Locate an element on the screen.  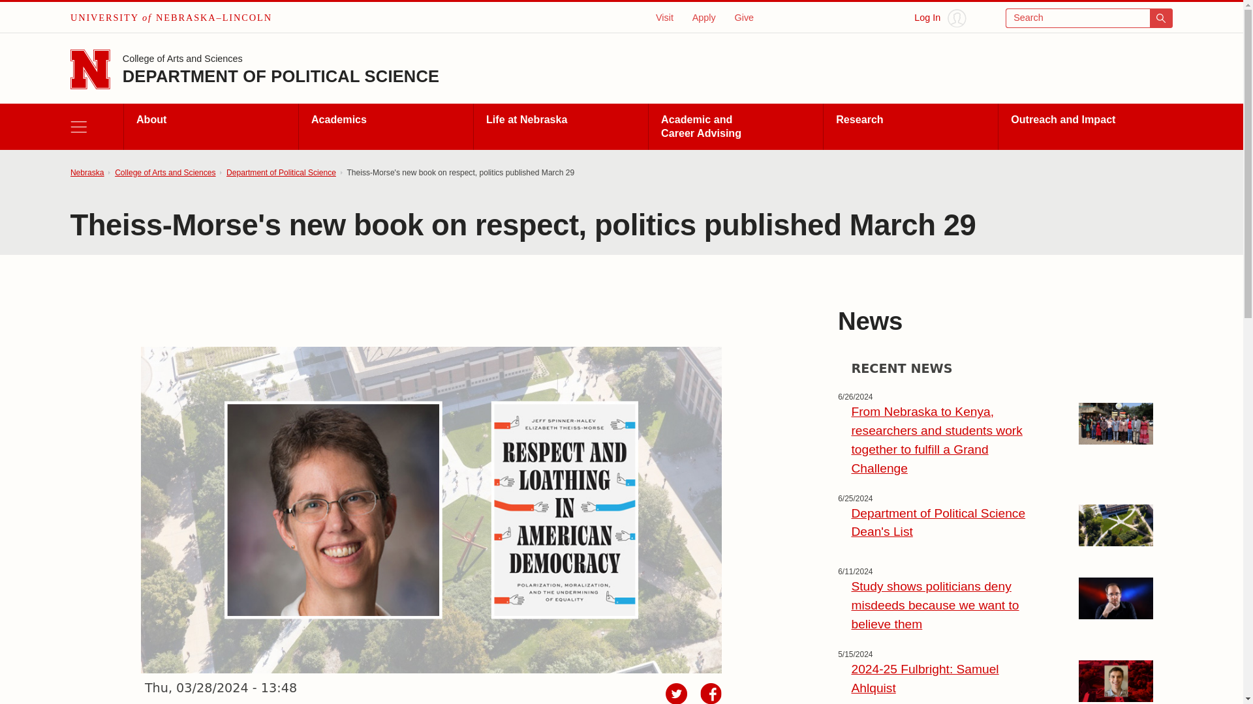
Search is located at coordinates (1089, 18).